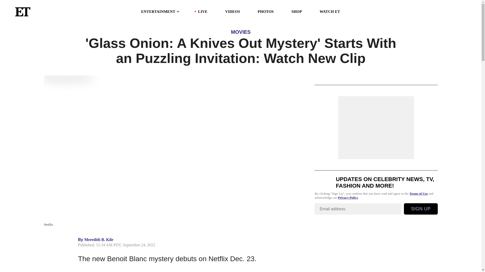 This screenshot has height=272, width=485. What do you see at coordinates (203, 12) in the screenshot?
I see `LIVE` at bounding box center [203, 12].